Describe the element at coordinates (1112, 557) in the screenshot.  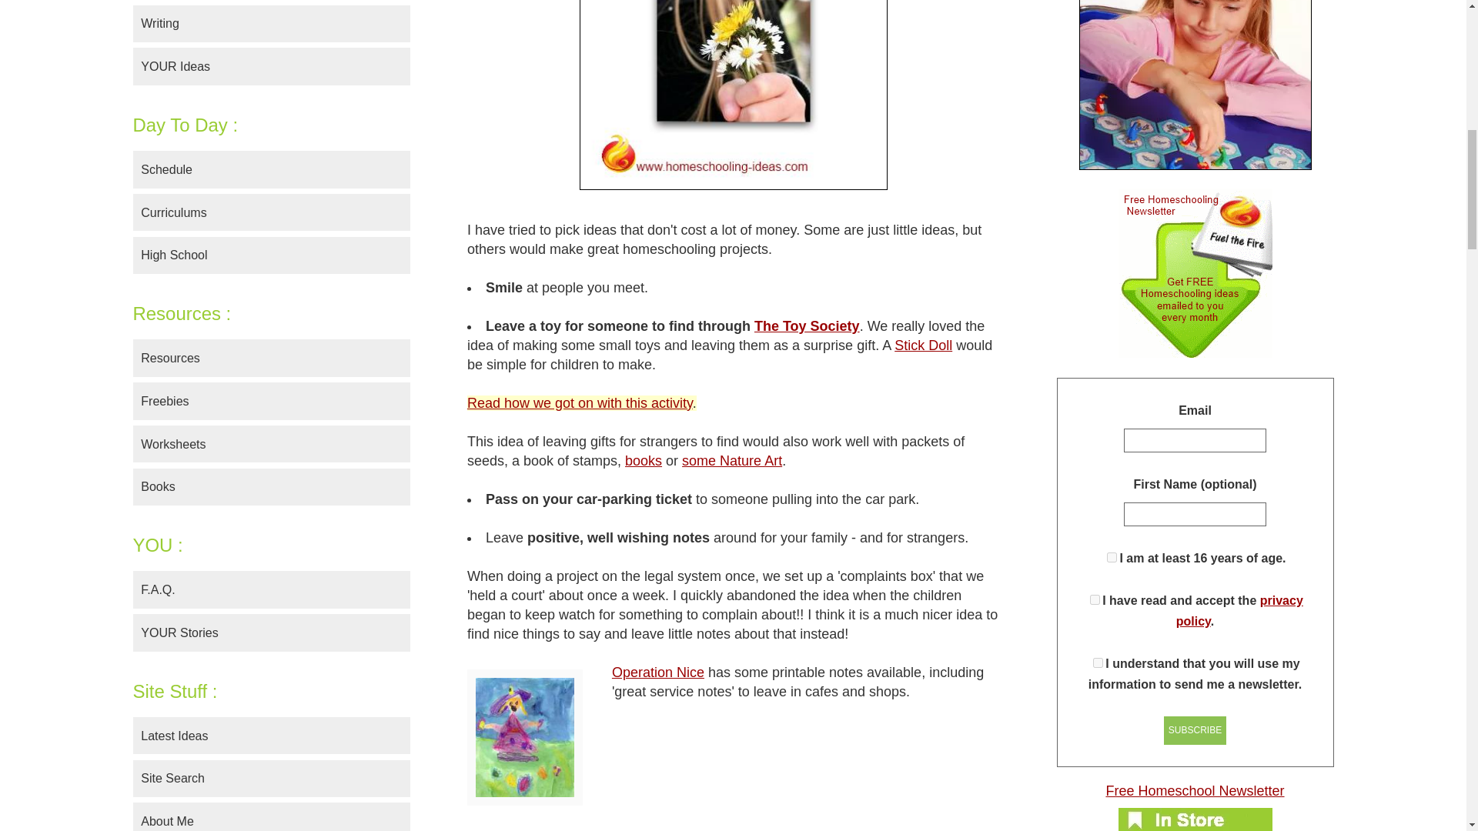
I see `on` at that location.